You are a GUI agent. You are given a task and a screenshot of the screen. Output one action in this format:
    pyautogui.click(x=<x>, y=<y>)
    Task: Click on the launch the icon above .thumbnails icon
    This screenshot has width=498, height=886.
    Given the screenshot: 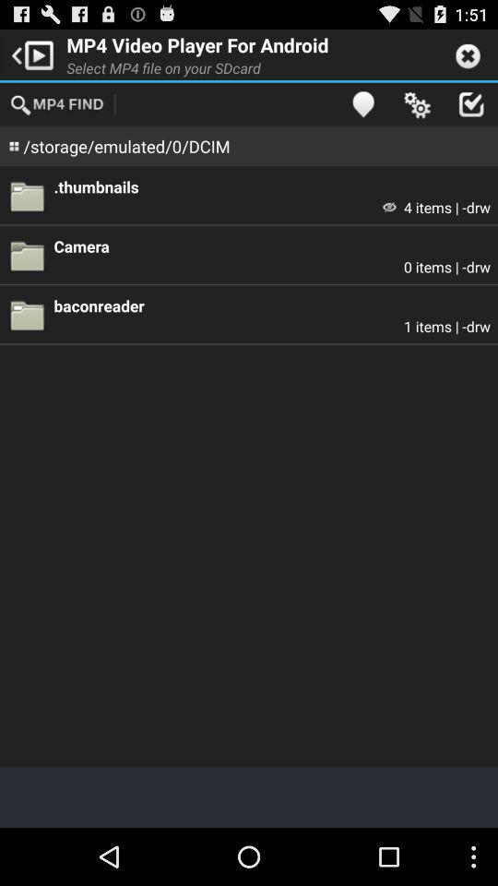 What is the action you would take?
    pyautogui.click(x=363, y=103)
    